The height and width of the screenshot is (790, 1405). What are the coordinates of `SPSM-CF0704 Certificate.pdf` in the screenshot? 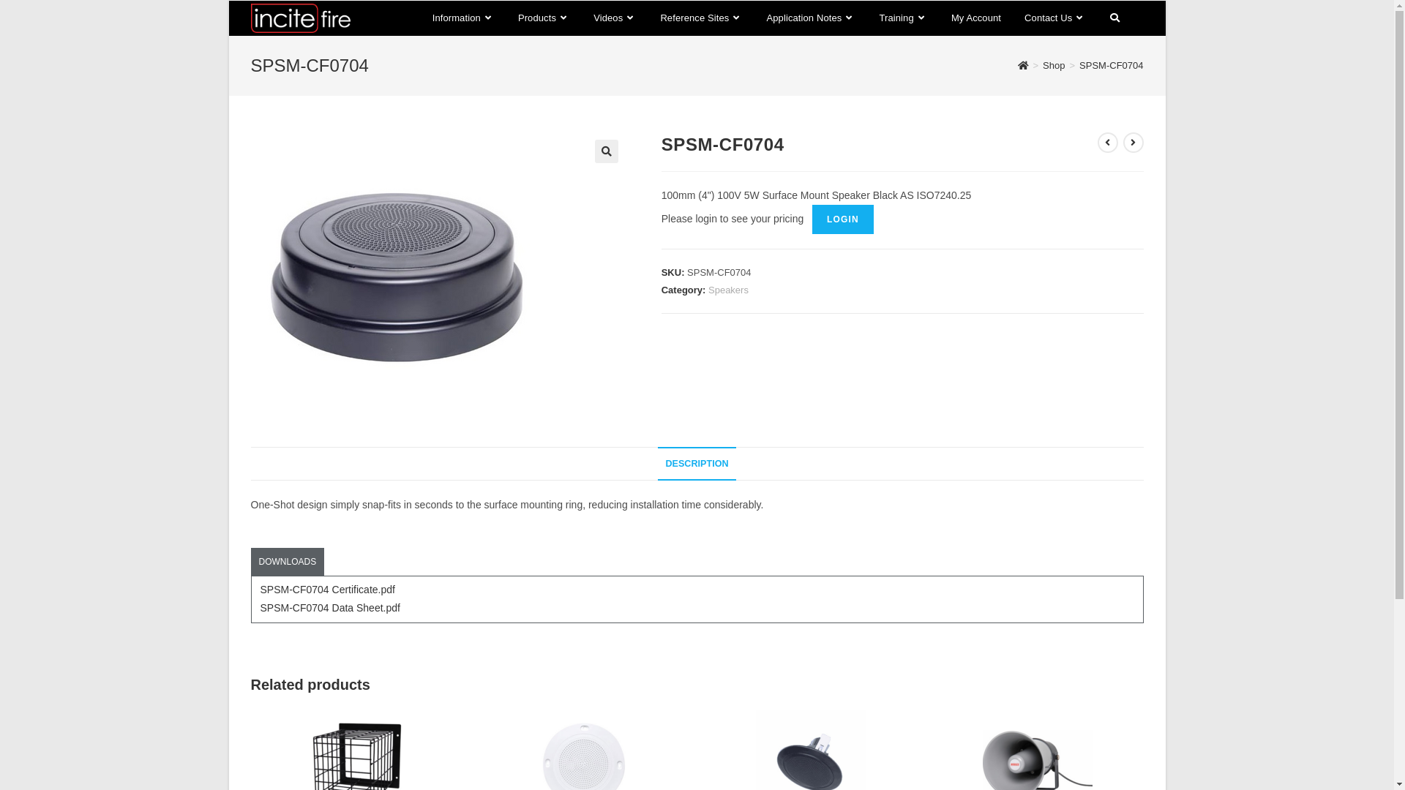 It's located at (328, 590).